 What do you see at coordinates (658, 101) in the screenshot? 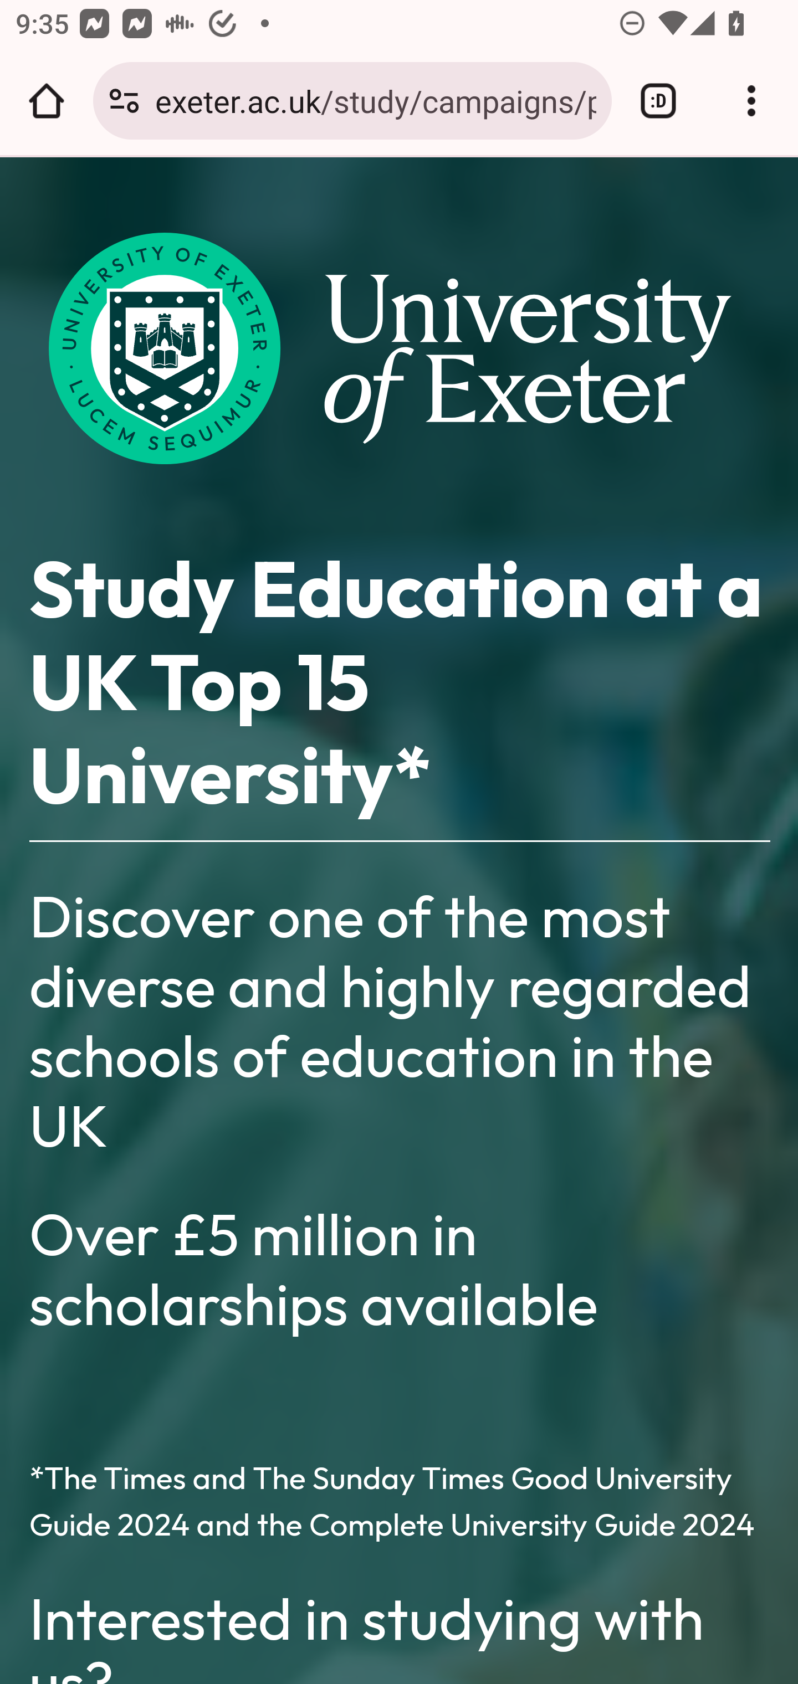
I see `Switch or close tabs` at bounding box center [658, 101].